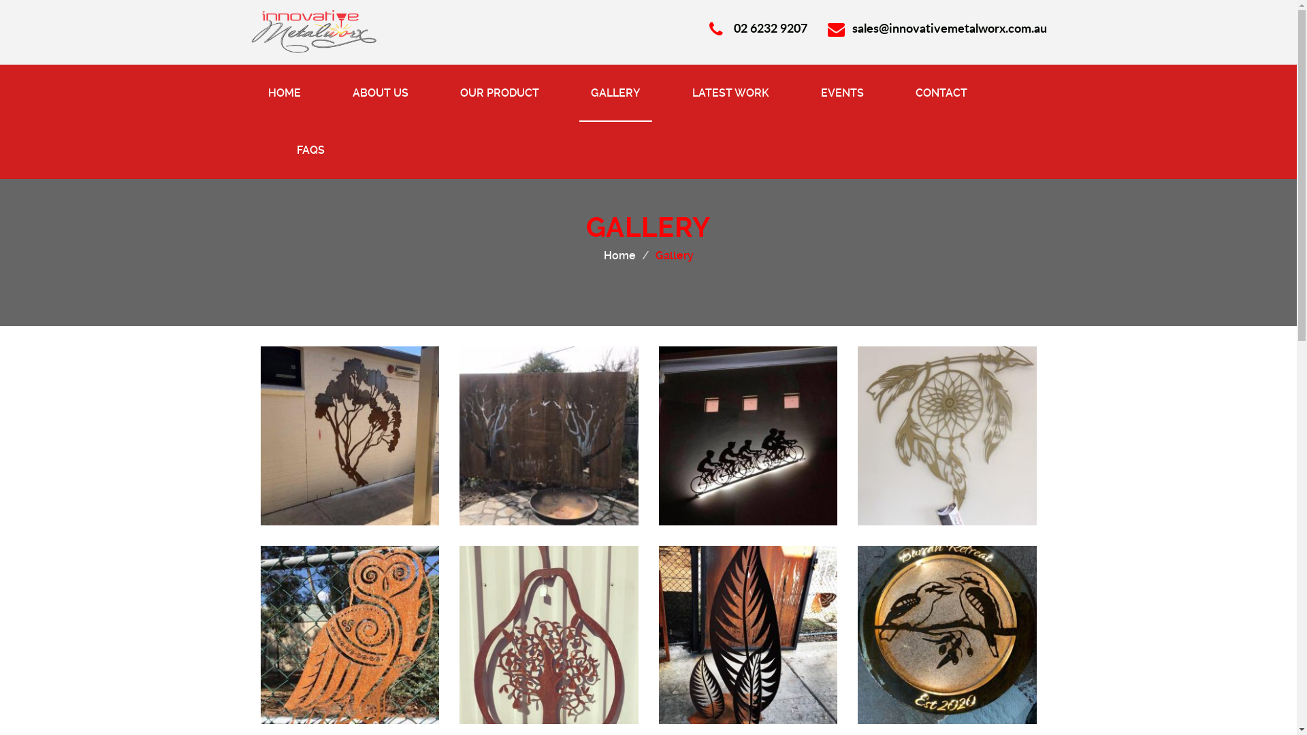 This screenshot has height=735, width=1307. What do you see at coordinates (350, 636) in the screenshot?
I see `Laser Cut Metal Owl Decor` at bounding box center [350, 636].